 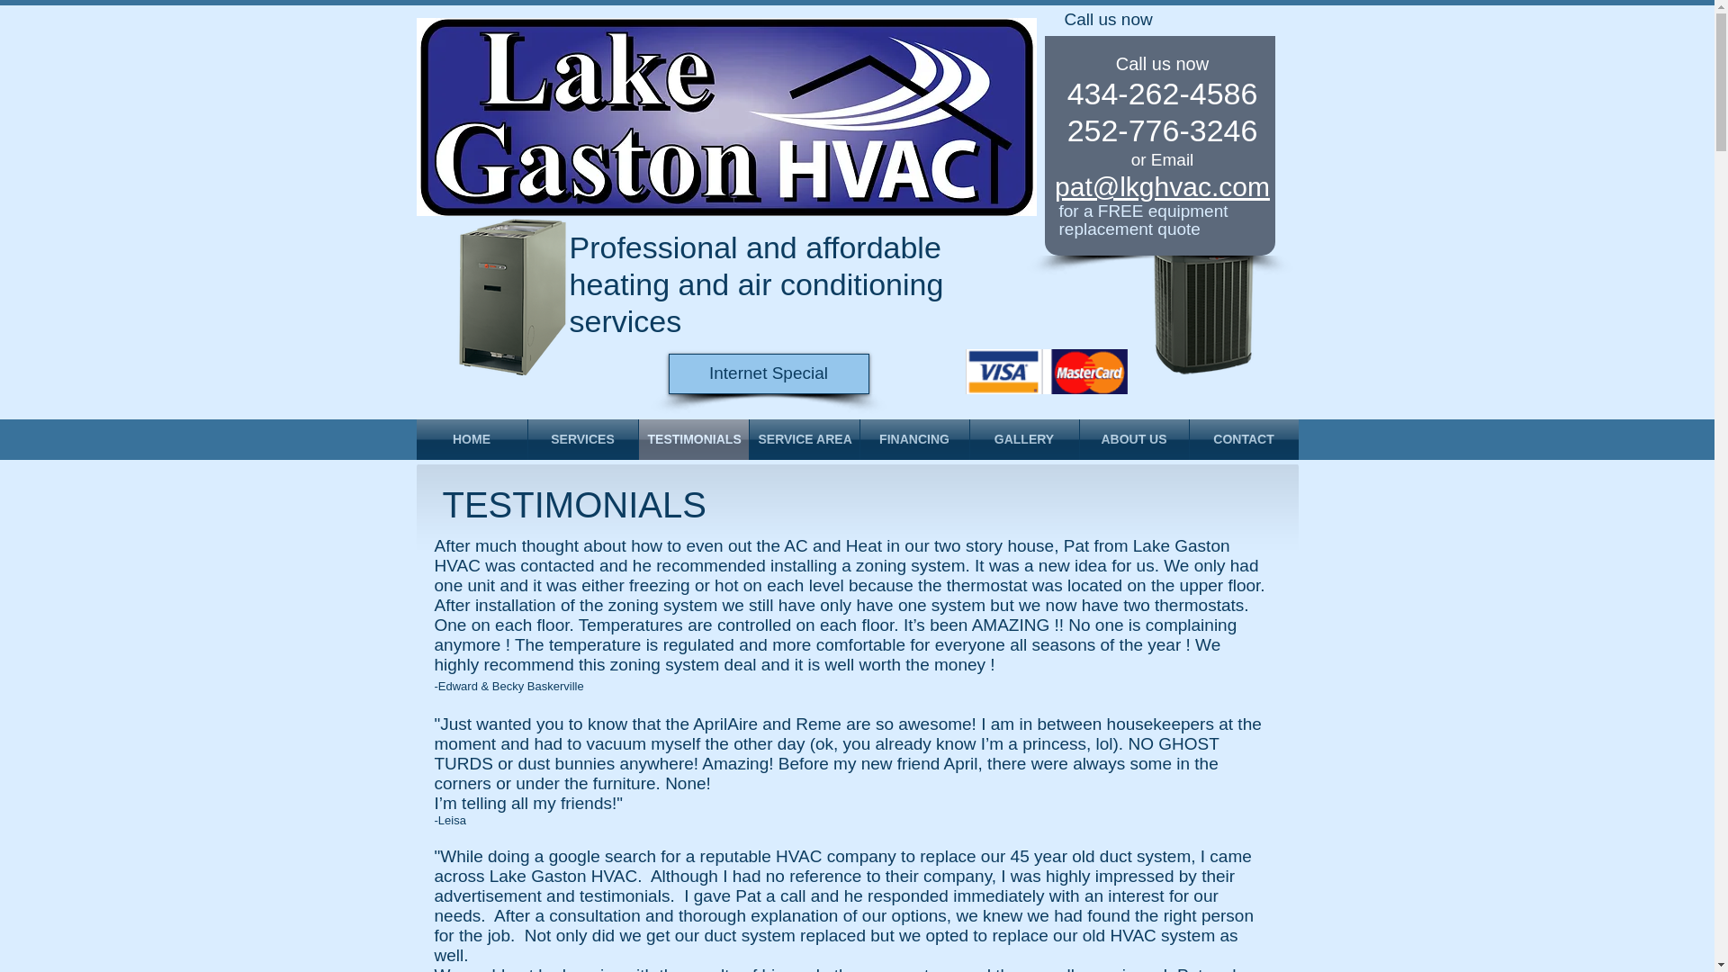 What do you see at coordinates (581, 439) in the screenshot?
I see `SERVICES` at bounding box center [581, 439].